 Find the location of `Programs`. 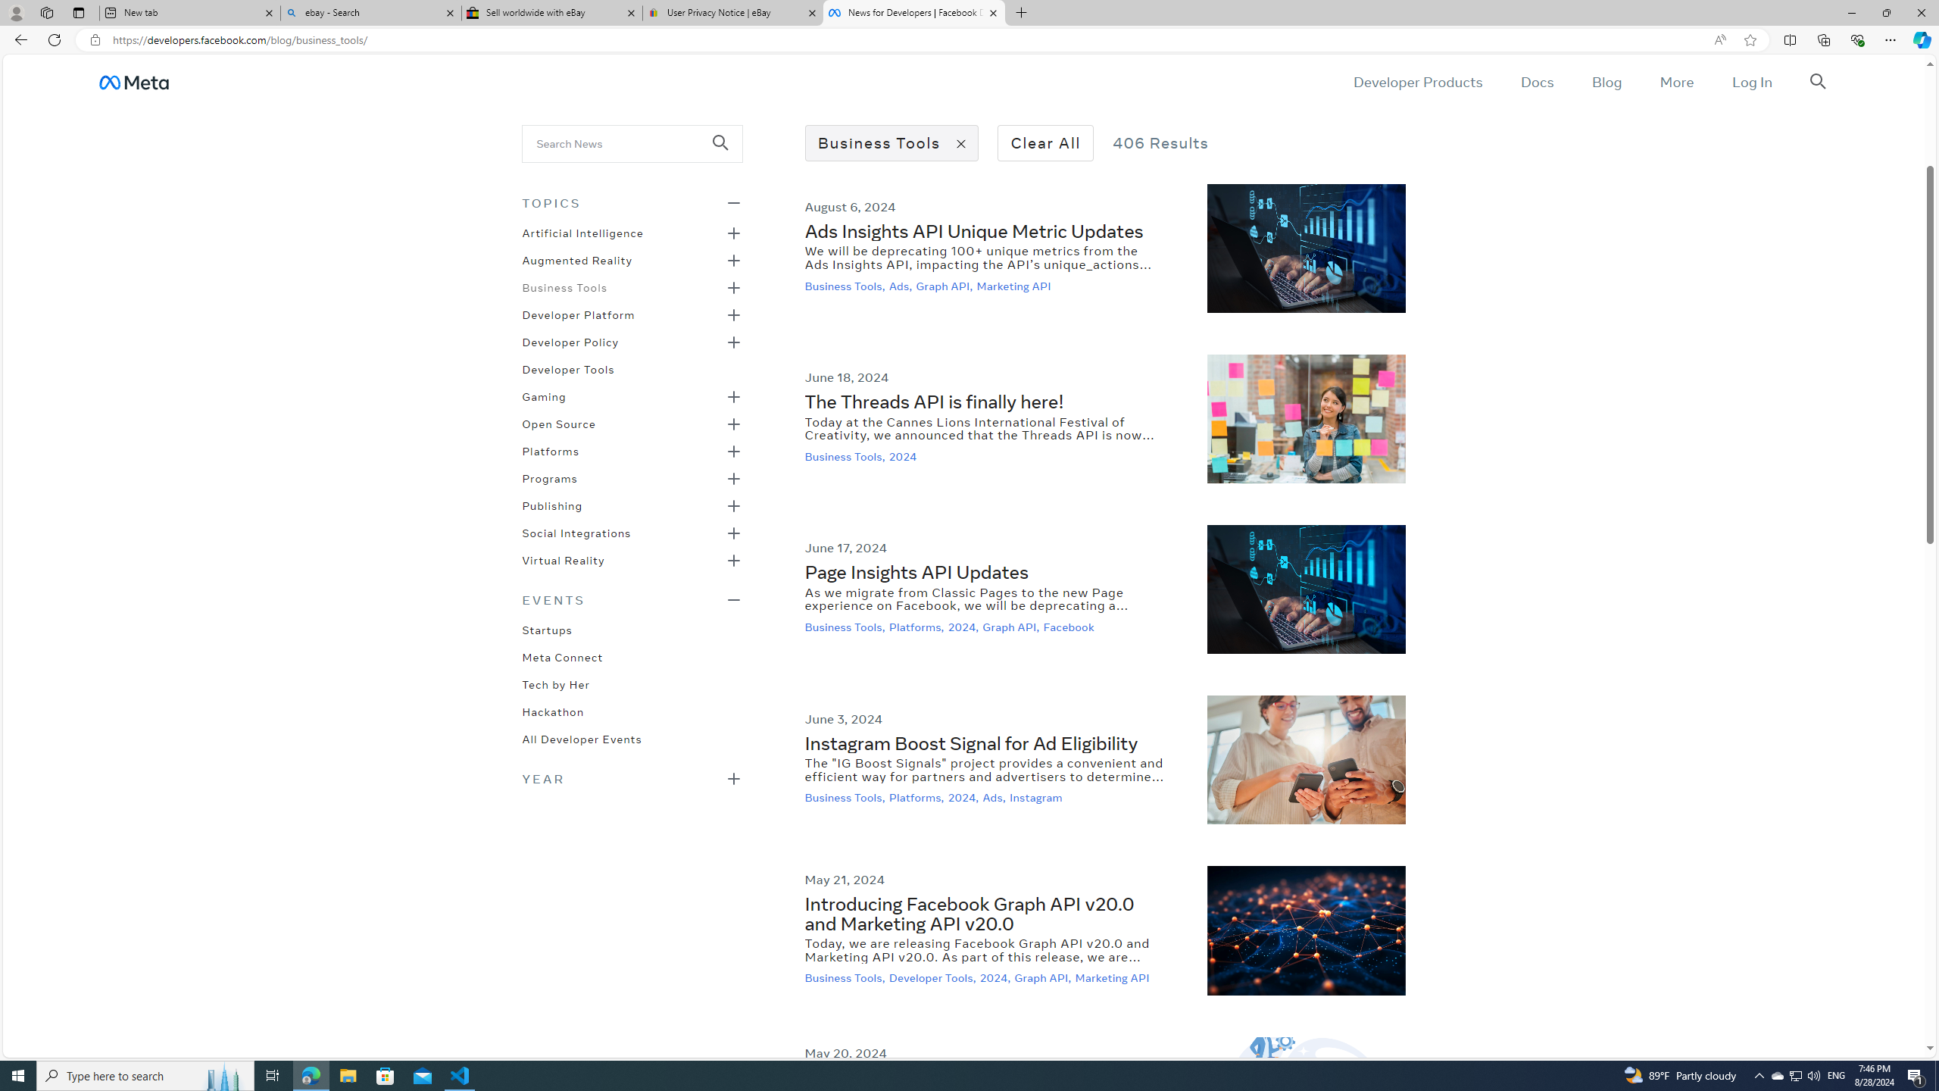

Programs is located at coordinates (549, 477).